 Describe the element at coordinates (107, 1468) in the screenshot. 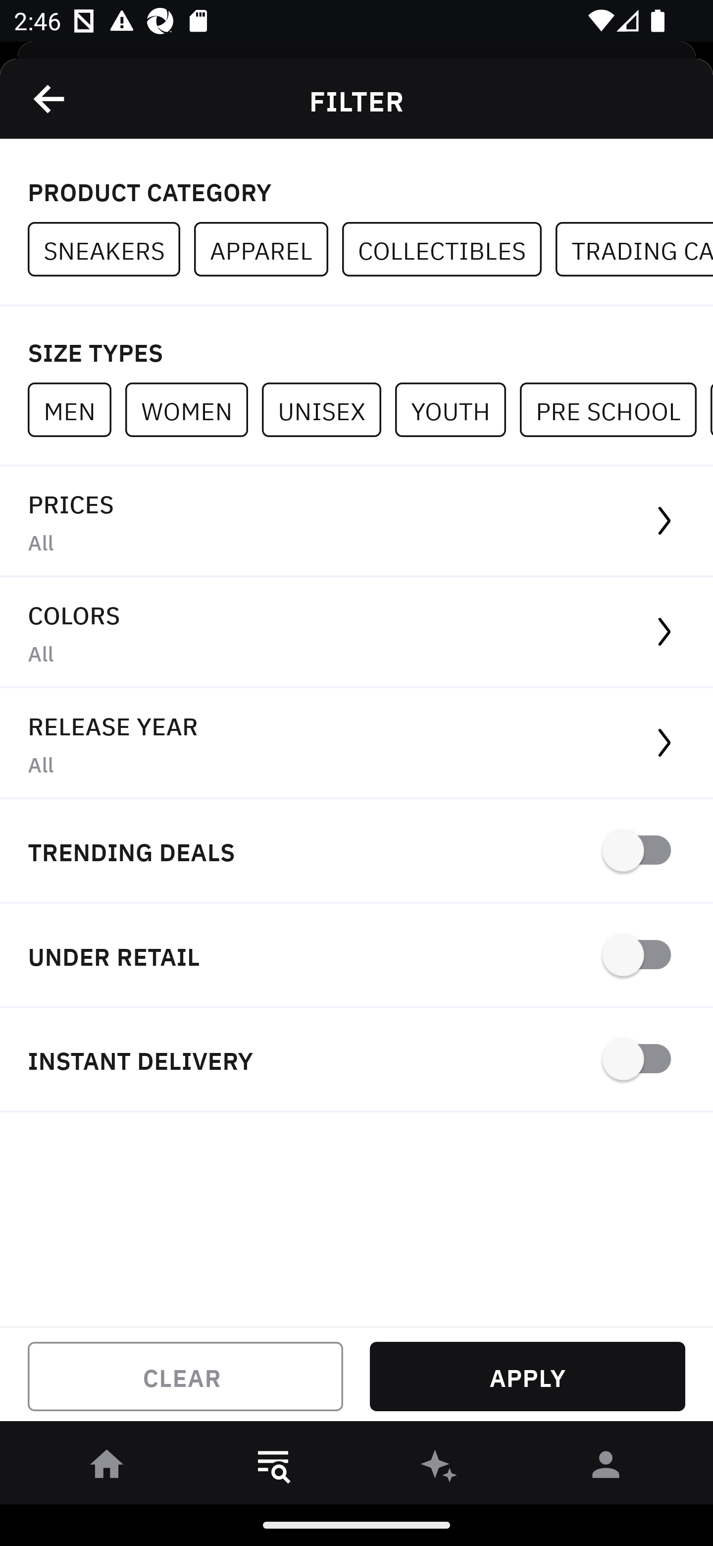

I see `󰋜` at that location.